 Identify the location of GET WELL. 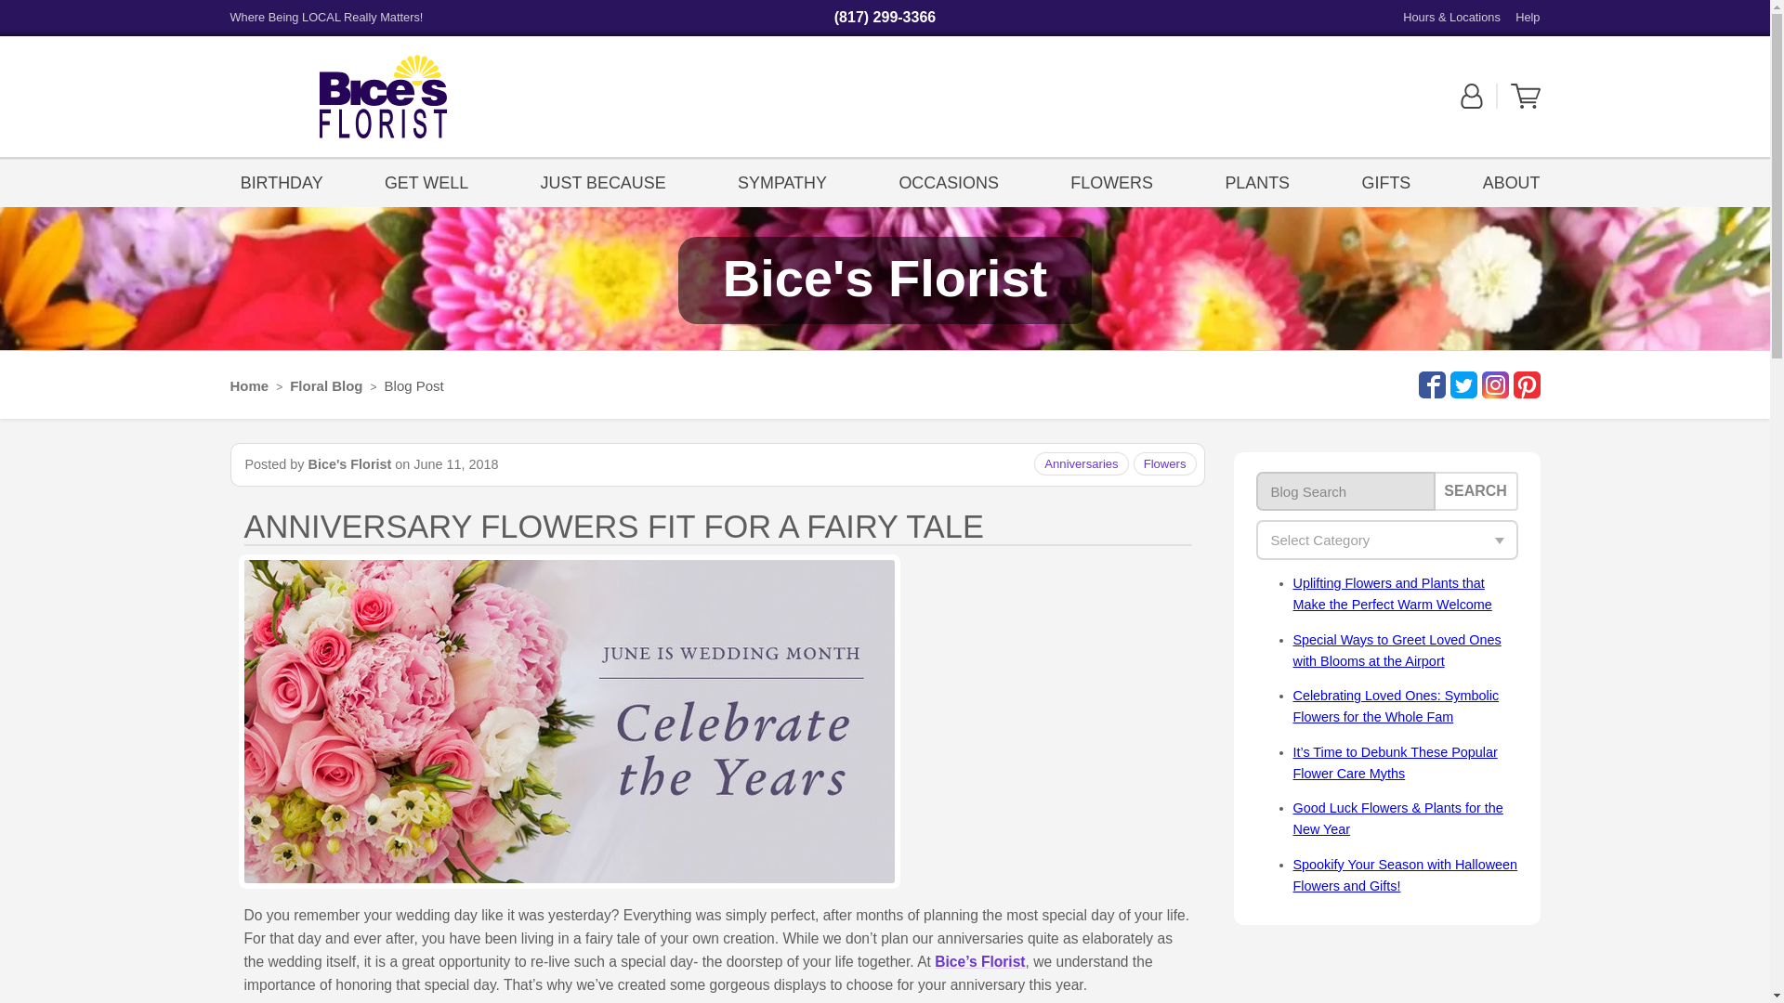
(431, 181).